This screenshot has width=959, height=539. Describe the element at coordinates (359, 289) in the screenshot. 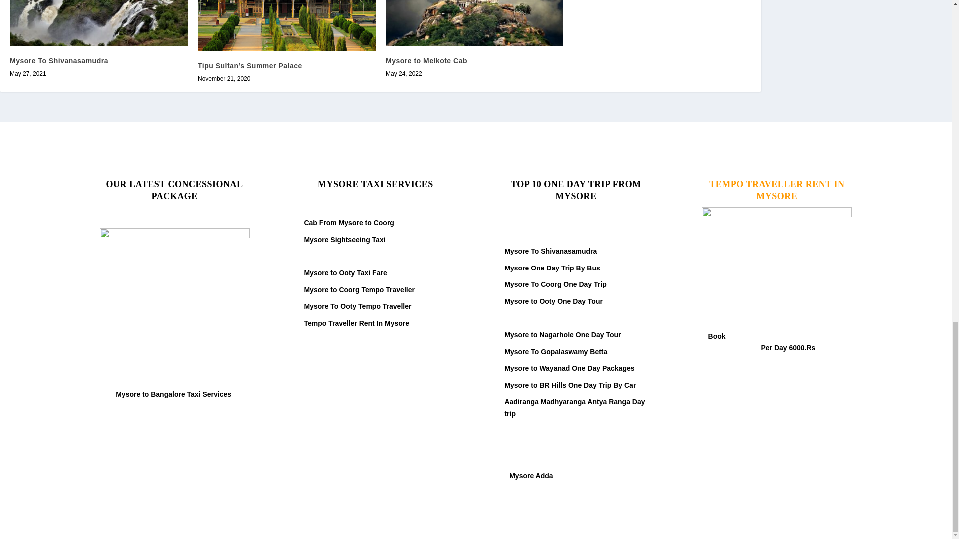

I see `Mysore to Coorg Tempo Traveller` at that location.